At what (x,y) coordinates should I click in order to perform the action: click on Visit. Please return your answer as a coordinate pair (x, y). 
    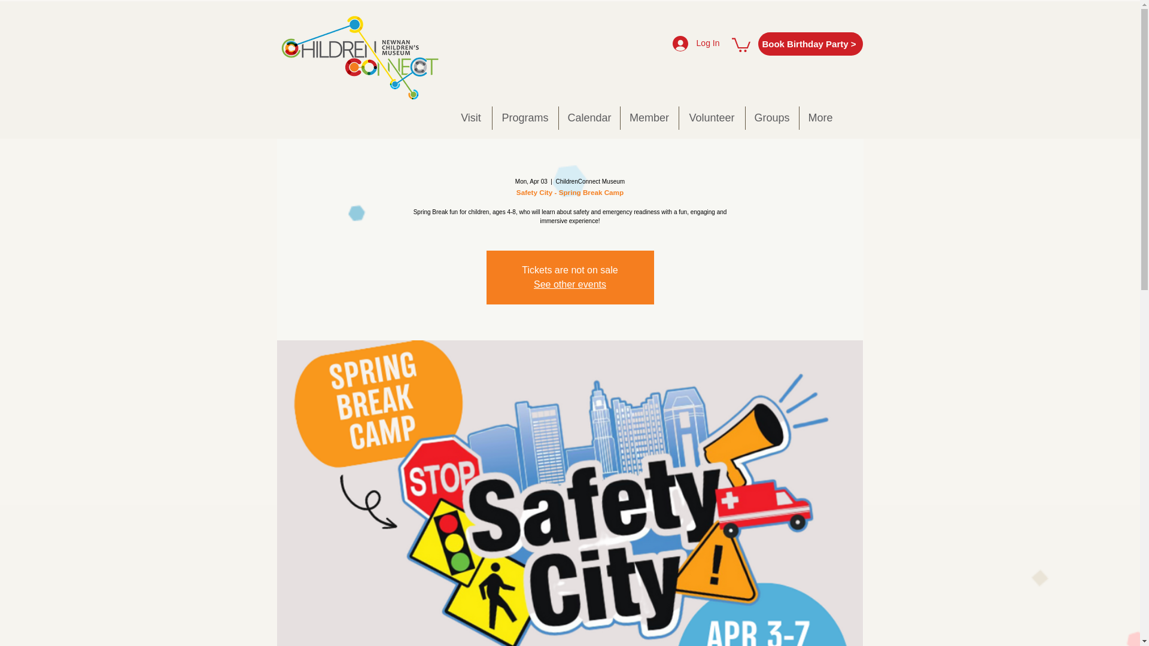
    Looking at the image, I should click on (470, 118).